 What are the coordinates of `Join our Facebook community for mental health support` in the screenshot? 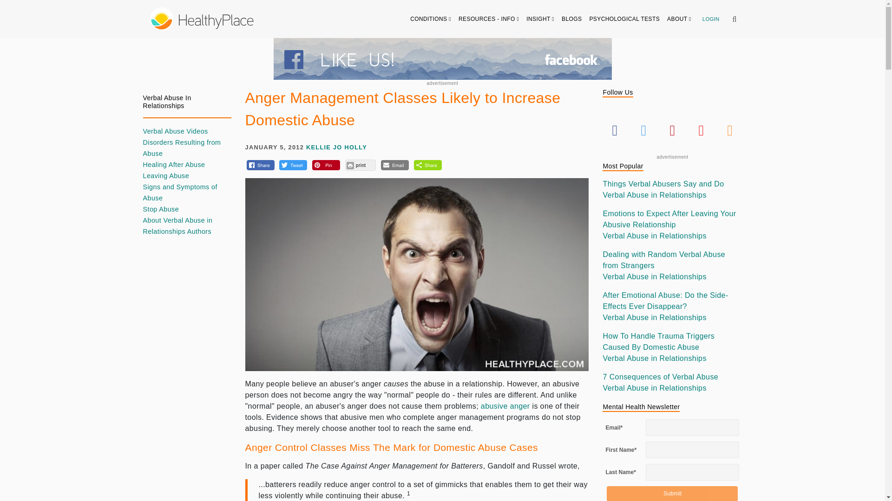 It's located at (442, 58).